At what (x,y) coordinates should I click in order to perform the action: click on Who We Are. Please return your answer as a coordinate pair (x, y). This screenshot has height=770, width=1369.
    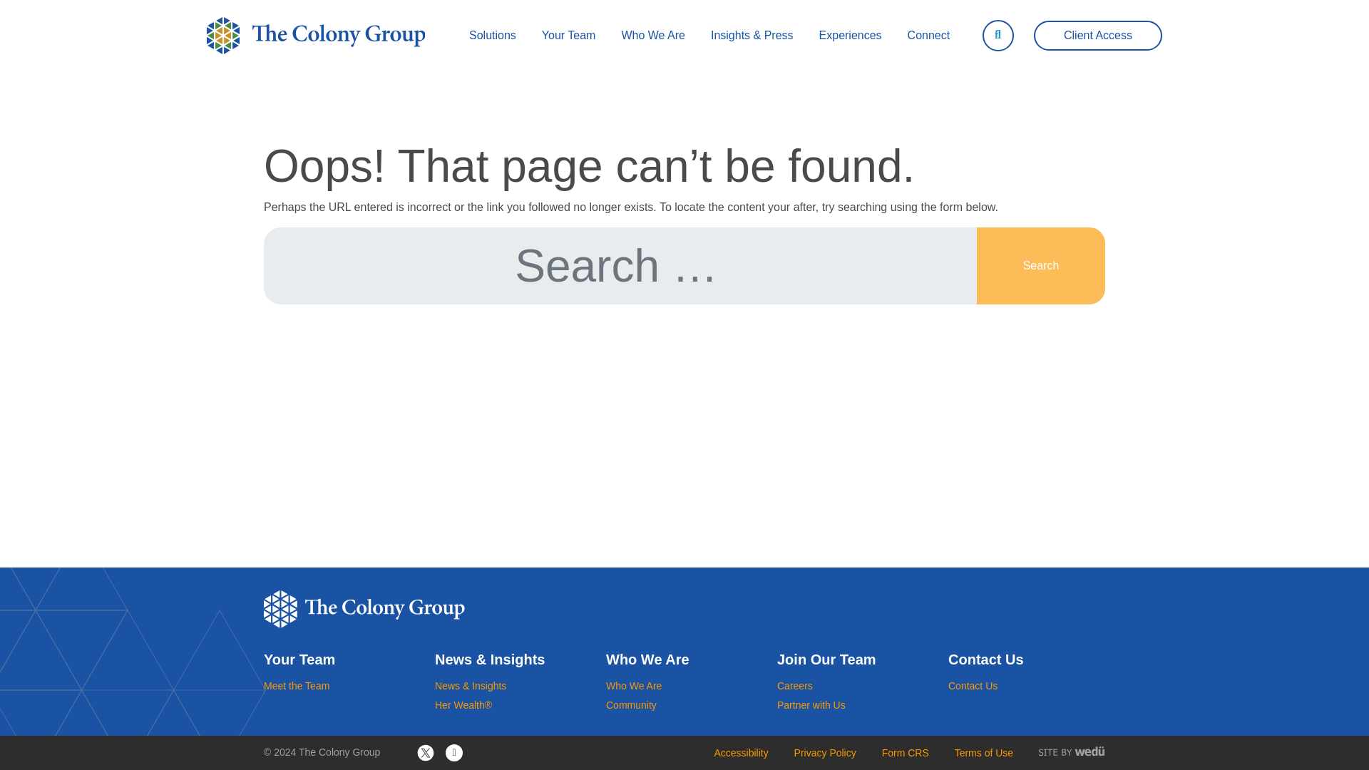
    Looking at the image, I should click on (653, 36).